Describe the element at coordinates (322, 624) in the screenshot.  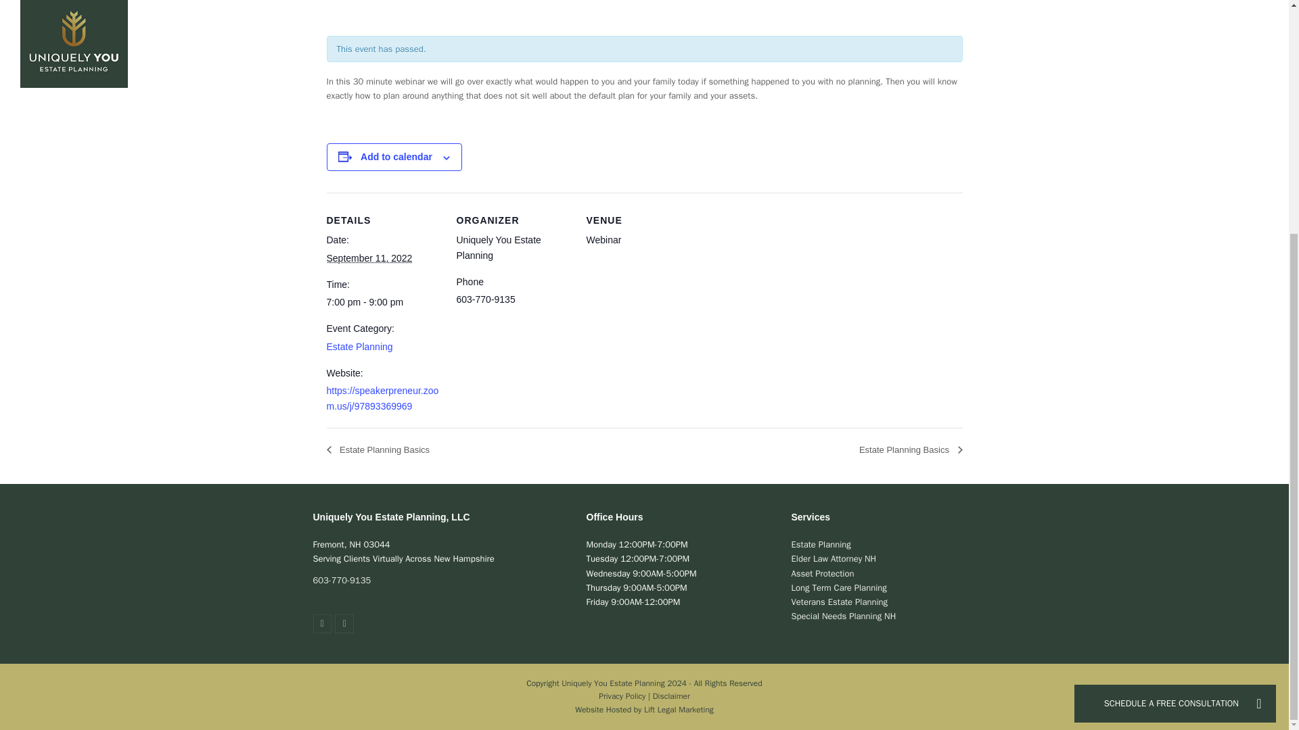
I see `Facebook` at that location.